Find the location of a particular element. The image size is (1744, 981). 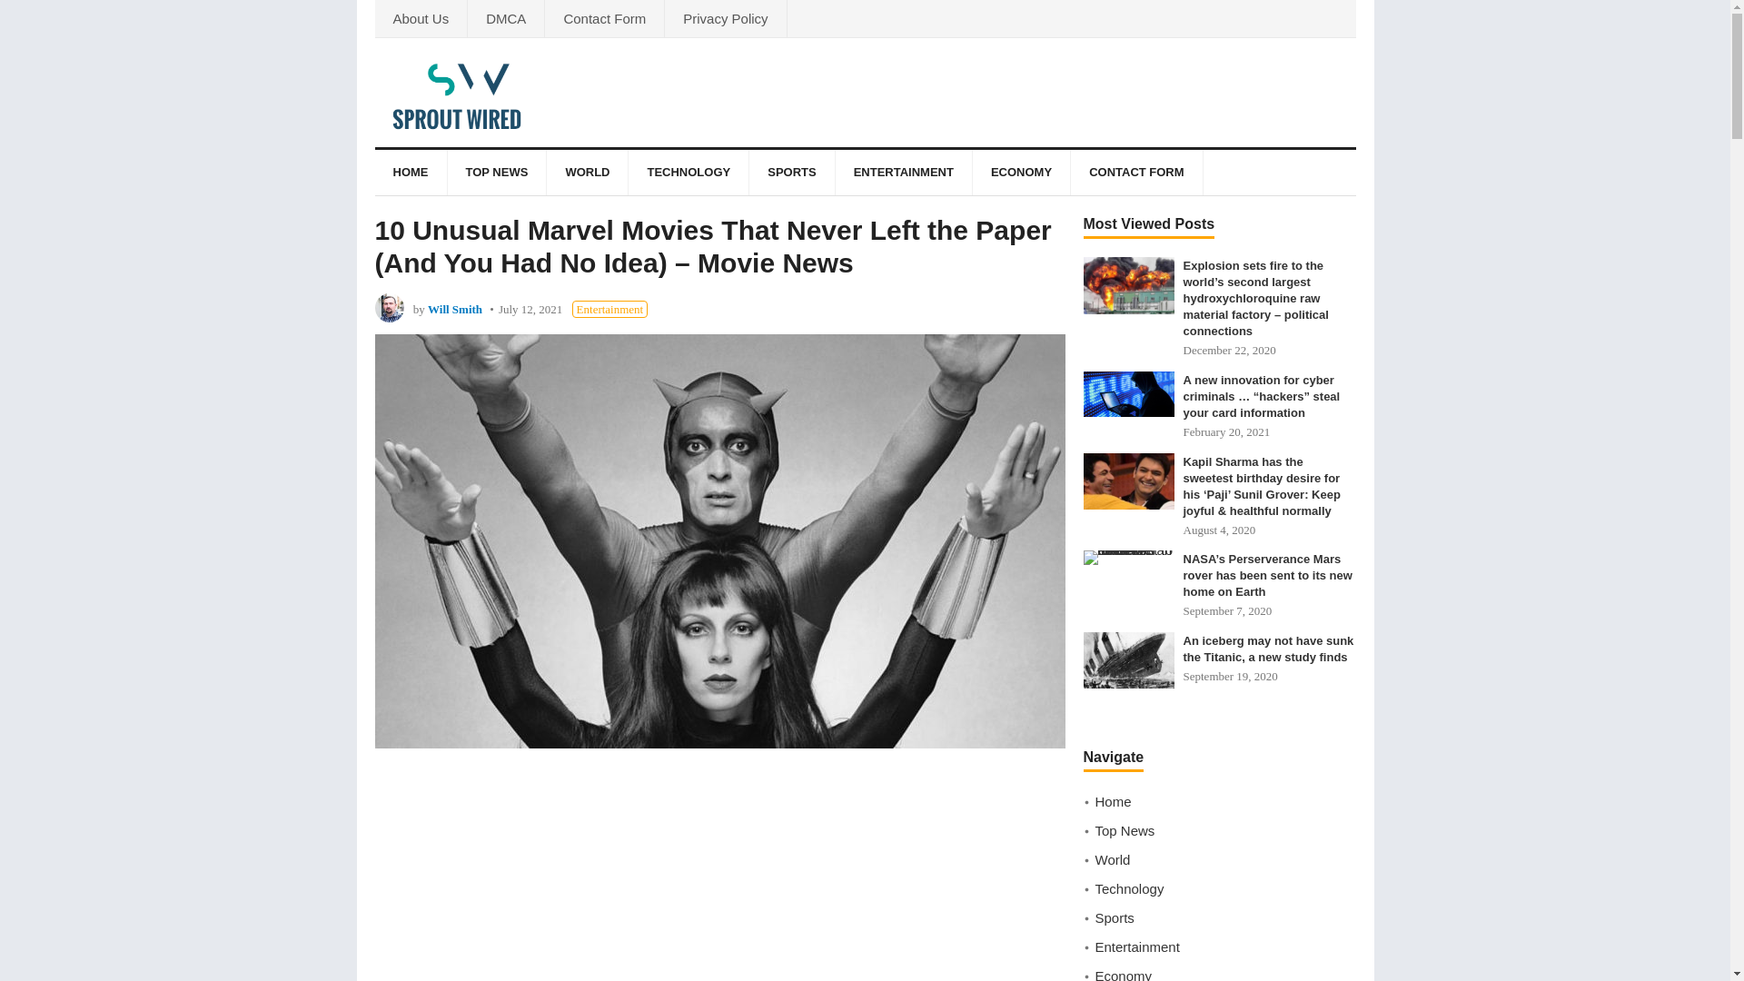

Posts by Will Smith is located at coordinates (454, 309).